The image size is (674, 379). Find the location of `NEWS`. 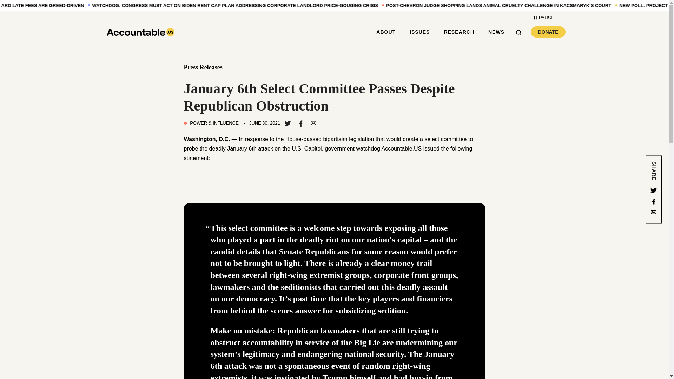

NEWS is located at coordinates (496, 32).